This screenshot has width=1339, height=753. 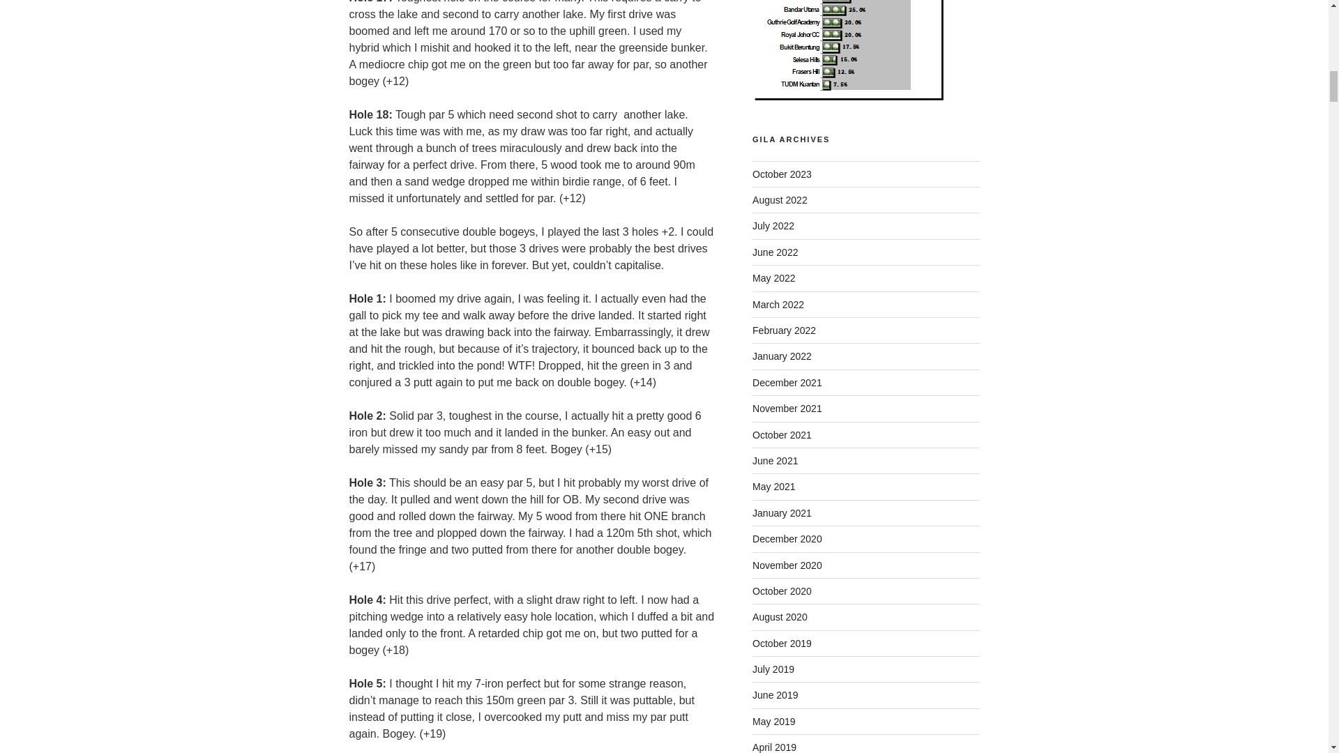 What do you see at coordinates (784, 330) in the screenshot?
I see `February 2022` at bounding box center [784, 330].